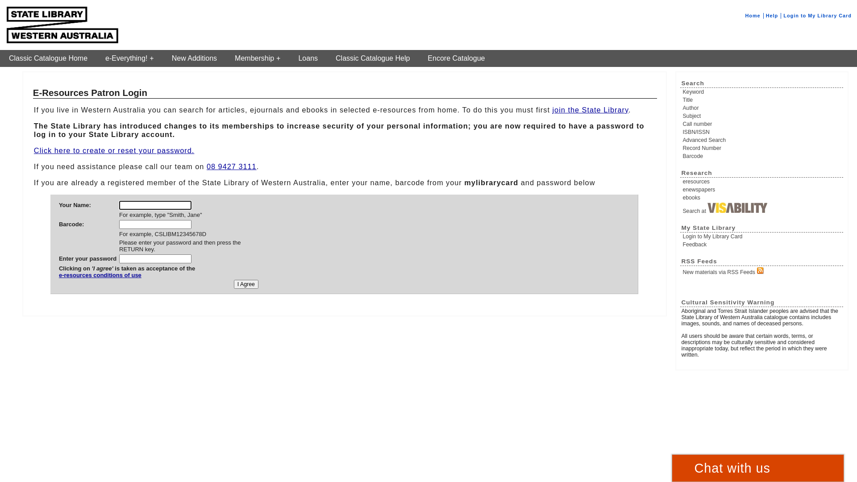 The image size is (857, 482). Describe the element at coordinates (762, 198) in the screenshot. I see `ebooks` at that location.